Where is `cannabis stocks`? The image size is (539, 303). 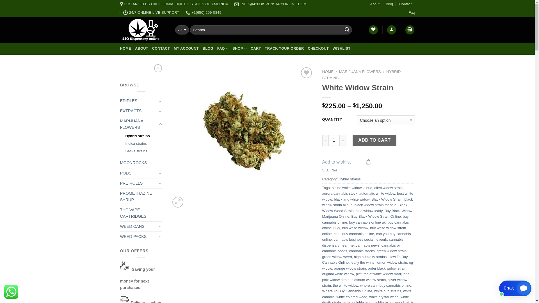 cannabis stocks is located at coordinates (362, 251).